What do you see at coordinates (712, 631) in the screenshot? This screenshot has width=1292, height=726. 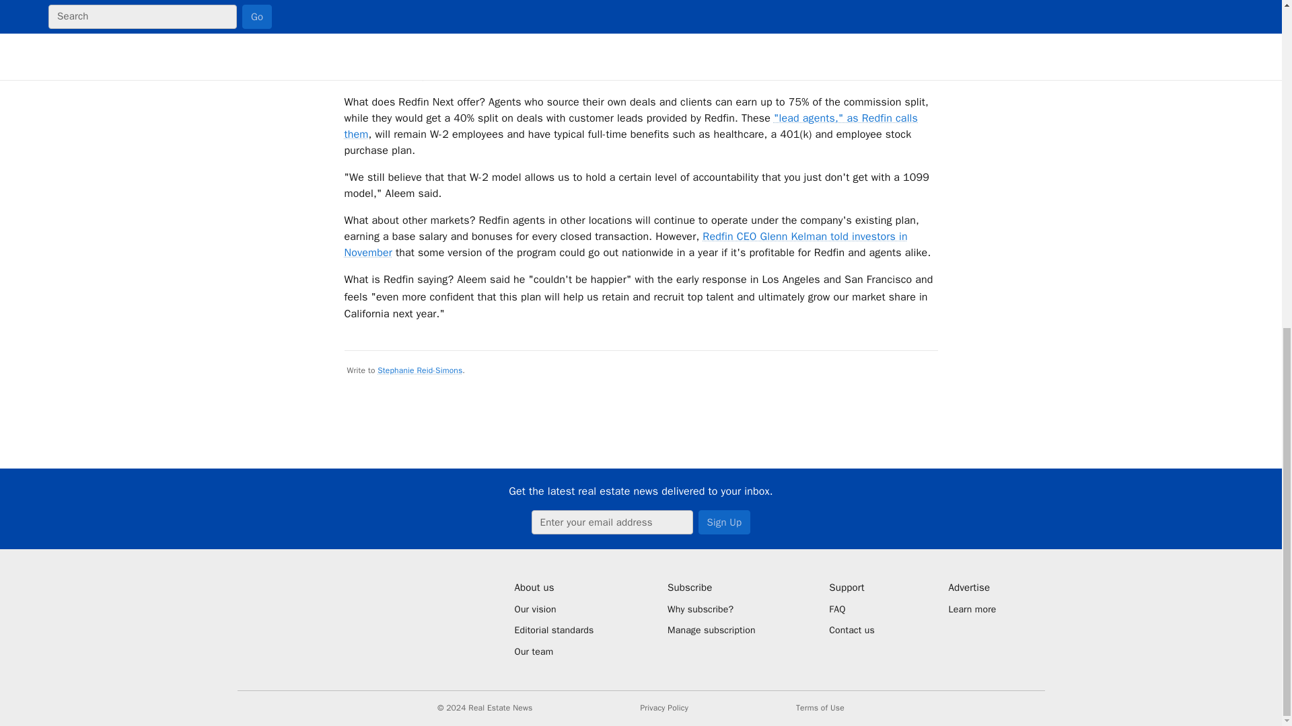 I see `Manage subscription` at bounding box center [712, 631].